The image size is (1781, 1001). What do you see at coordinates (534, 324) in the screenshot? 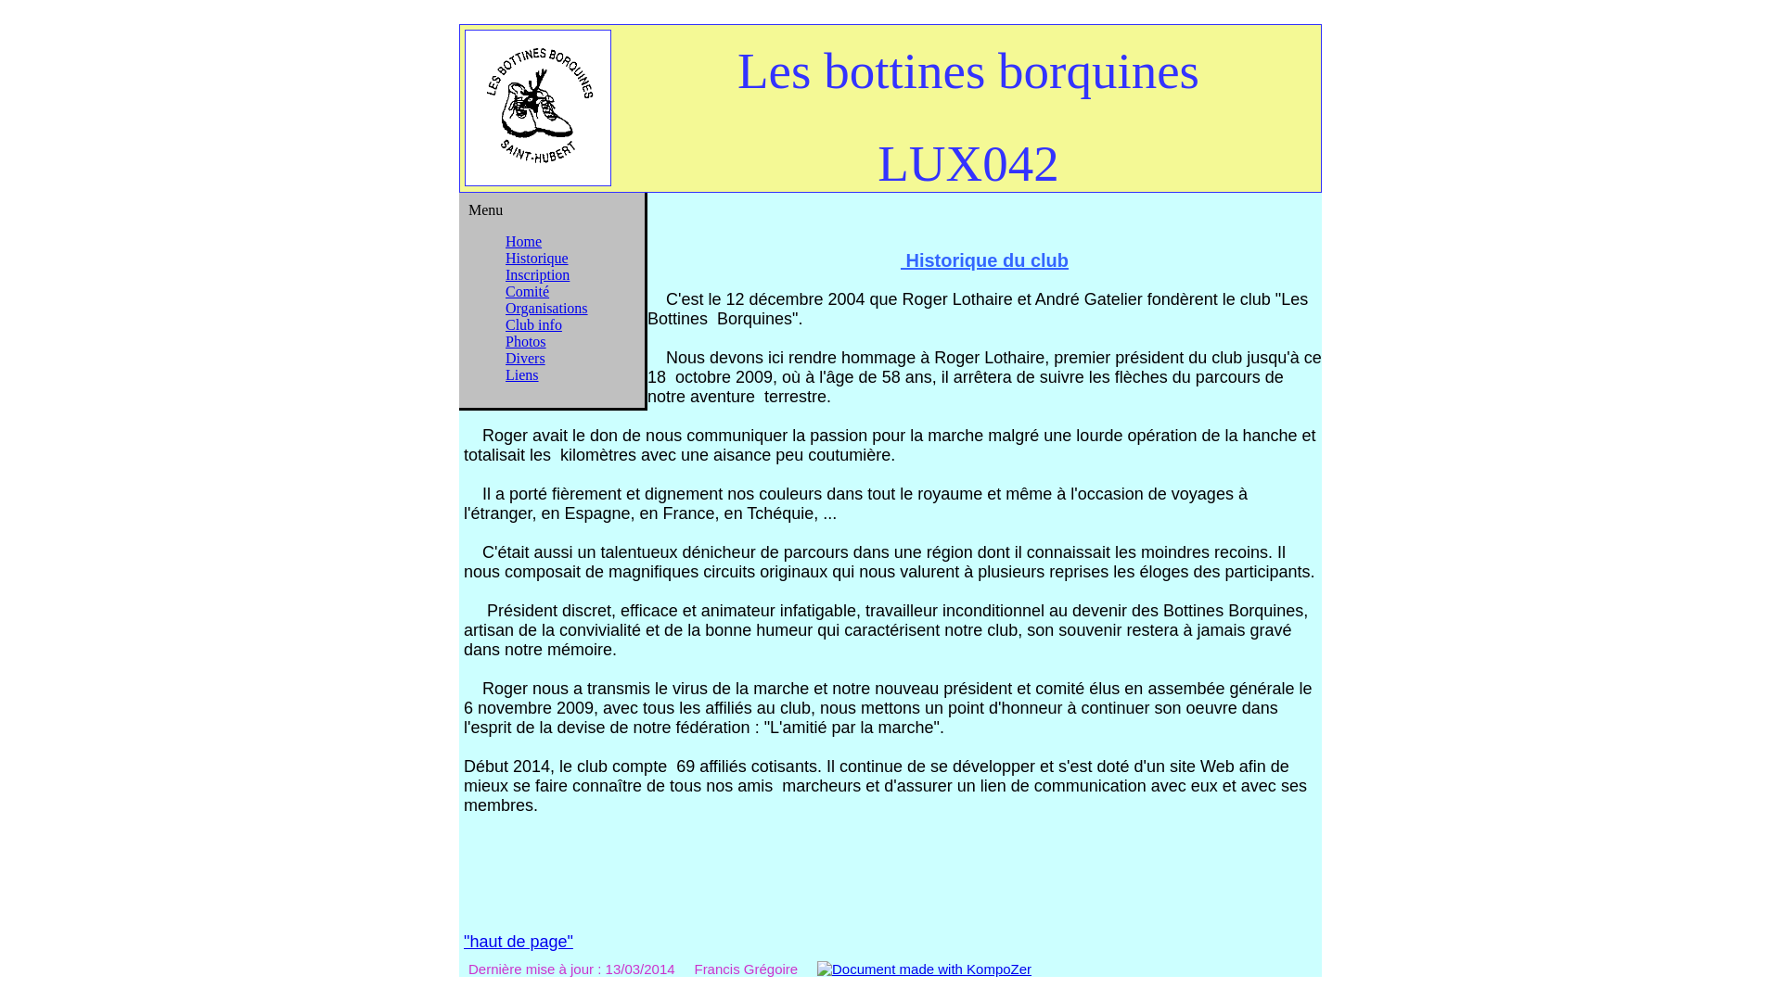
I see `Club info` at bounding box center [534, 324].